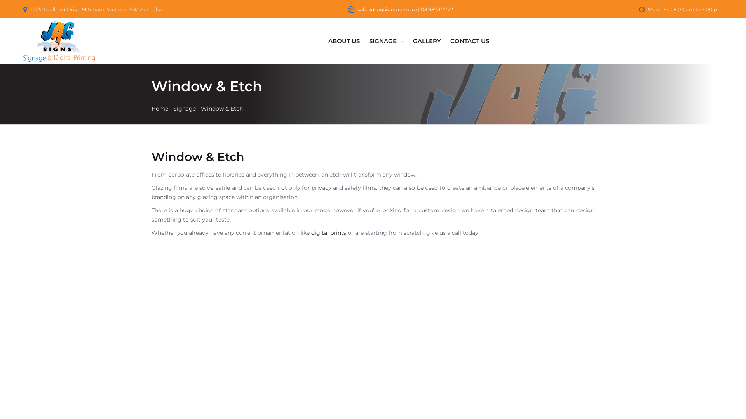 This screenshot has height=419, width=746. What do you see at coordinates (373, 319) in the screenshot?
I see `blue boat design shop front signs` at bounding box center [373, 319].